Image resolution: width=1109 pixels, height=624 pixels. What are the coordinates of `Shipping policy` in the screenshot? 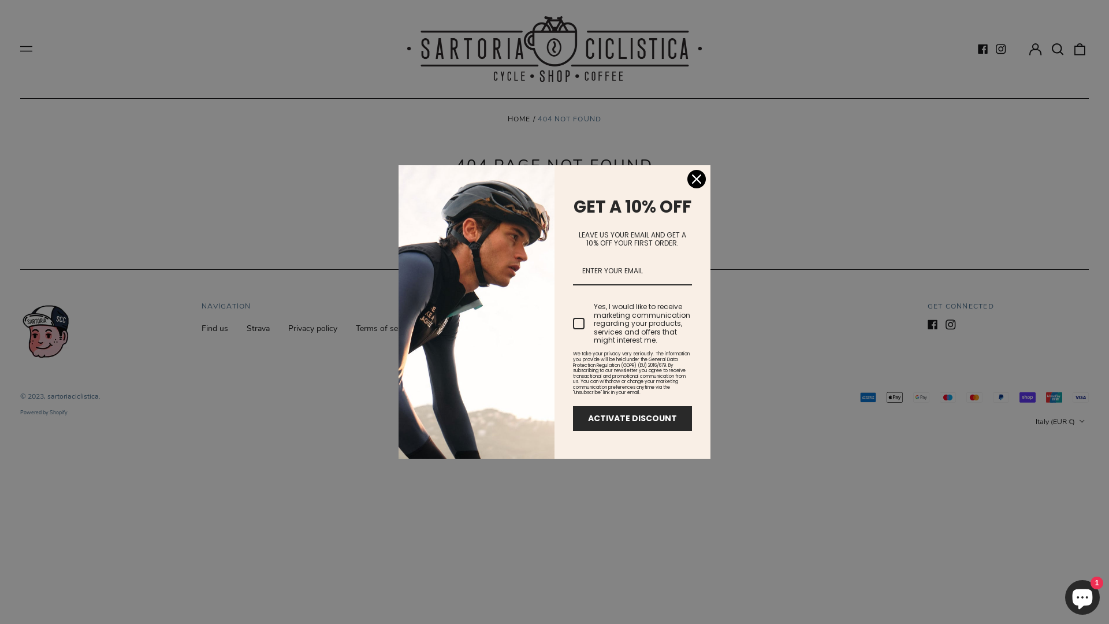 It's located at (461, 328).